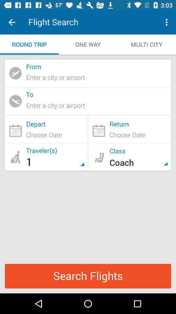 The width and height of the screenshot is (176, 314). I want to click on click on the multi city option, so click(147, 44).